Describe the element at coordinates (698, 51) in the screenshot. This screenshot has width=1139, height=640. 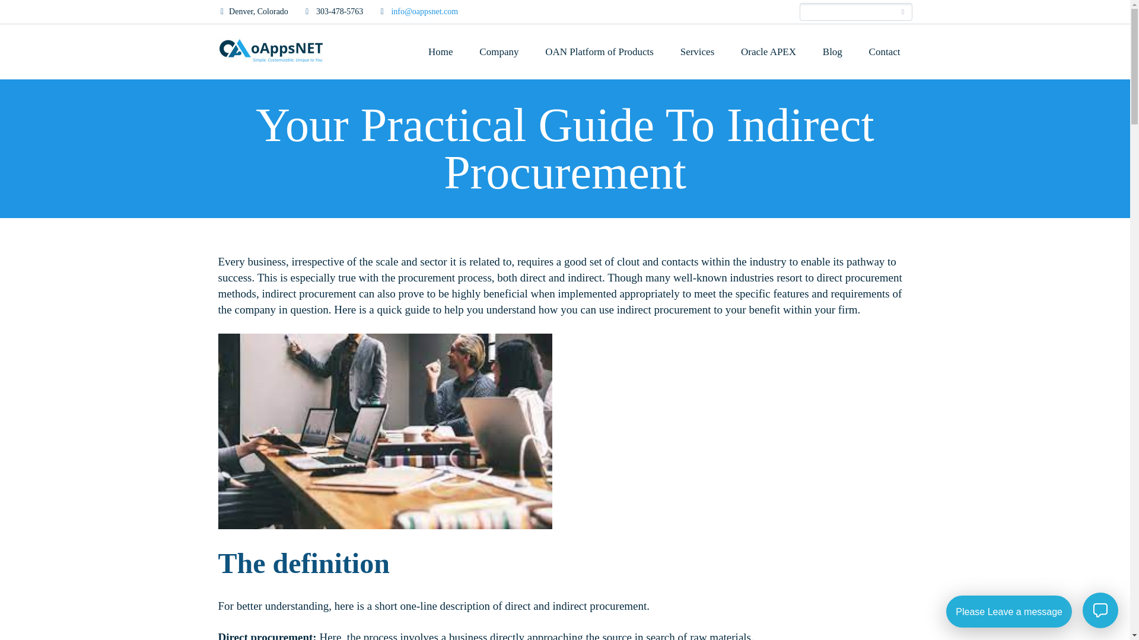
I see `Services` at that location.